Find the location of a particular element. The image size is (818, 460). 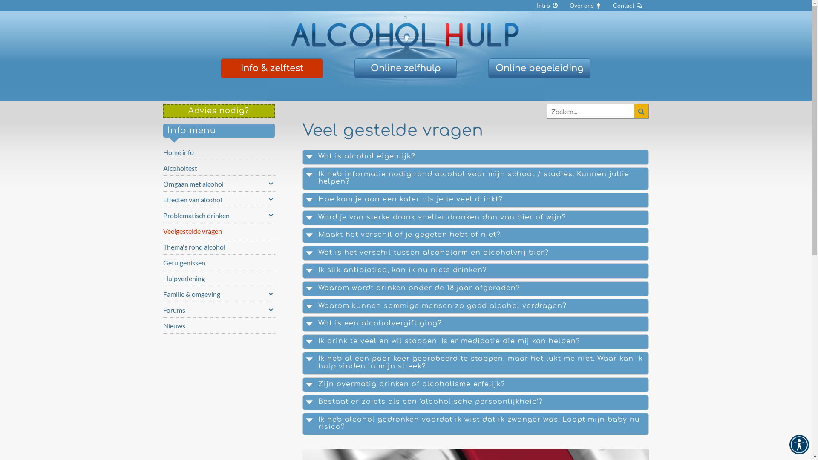

Bestaat er zoiets als een 'alcoholische persoonlijkheid'? is located at coordinates (475, 402).